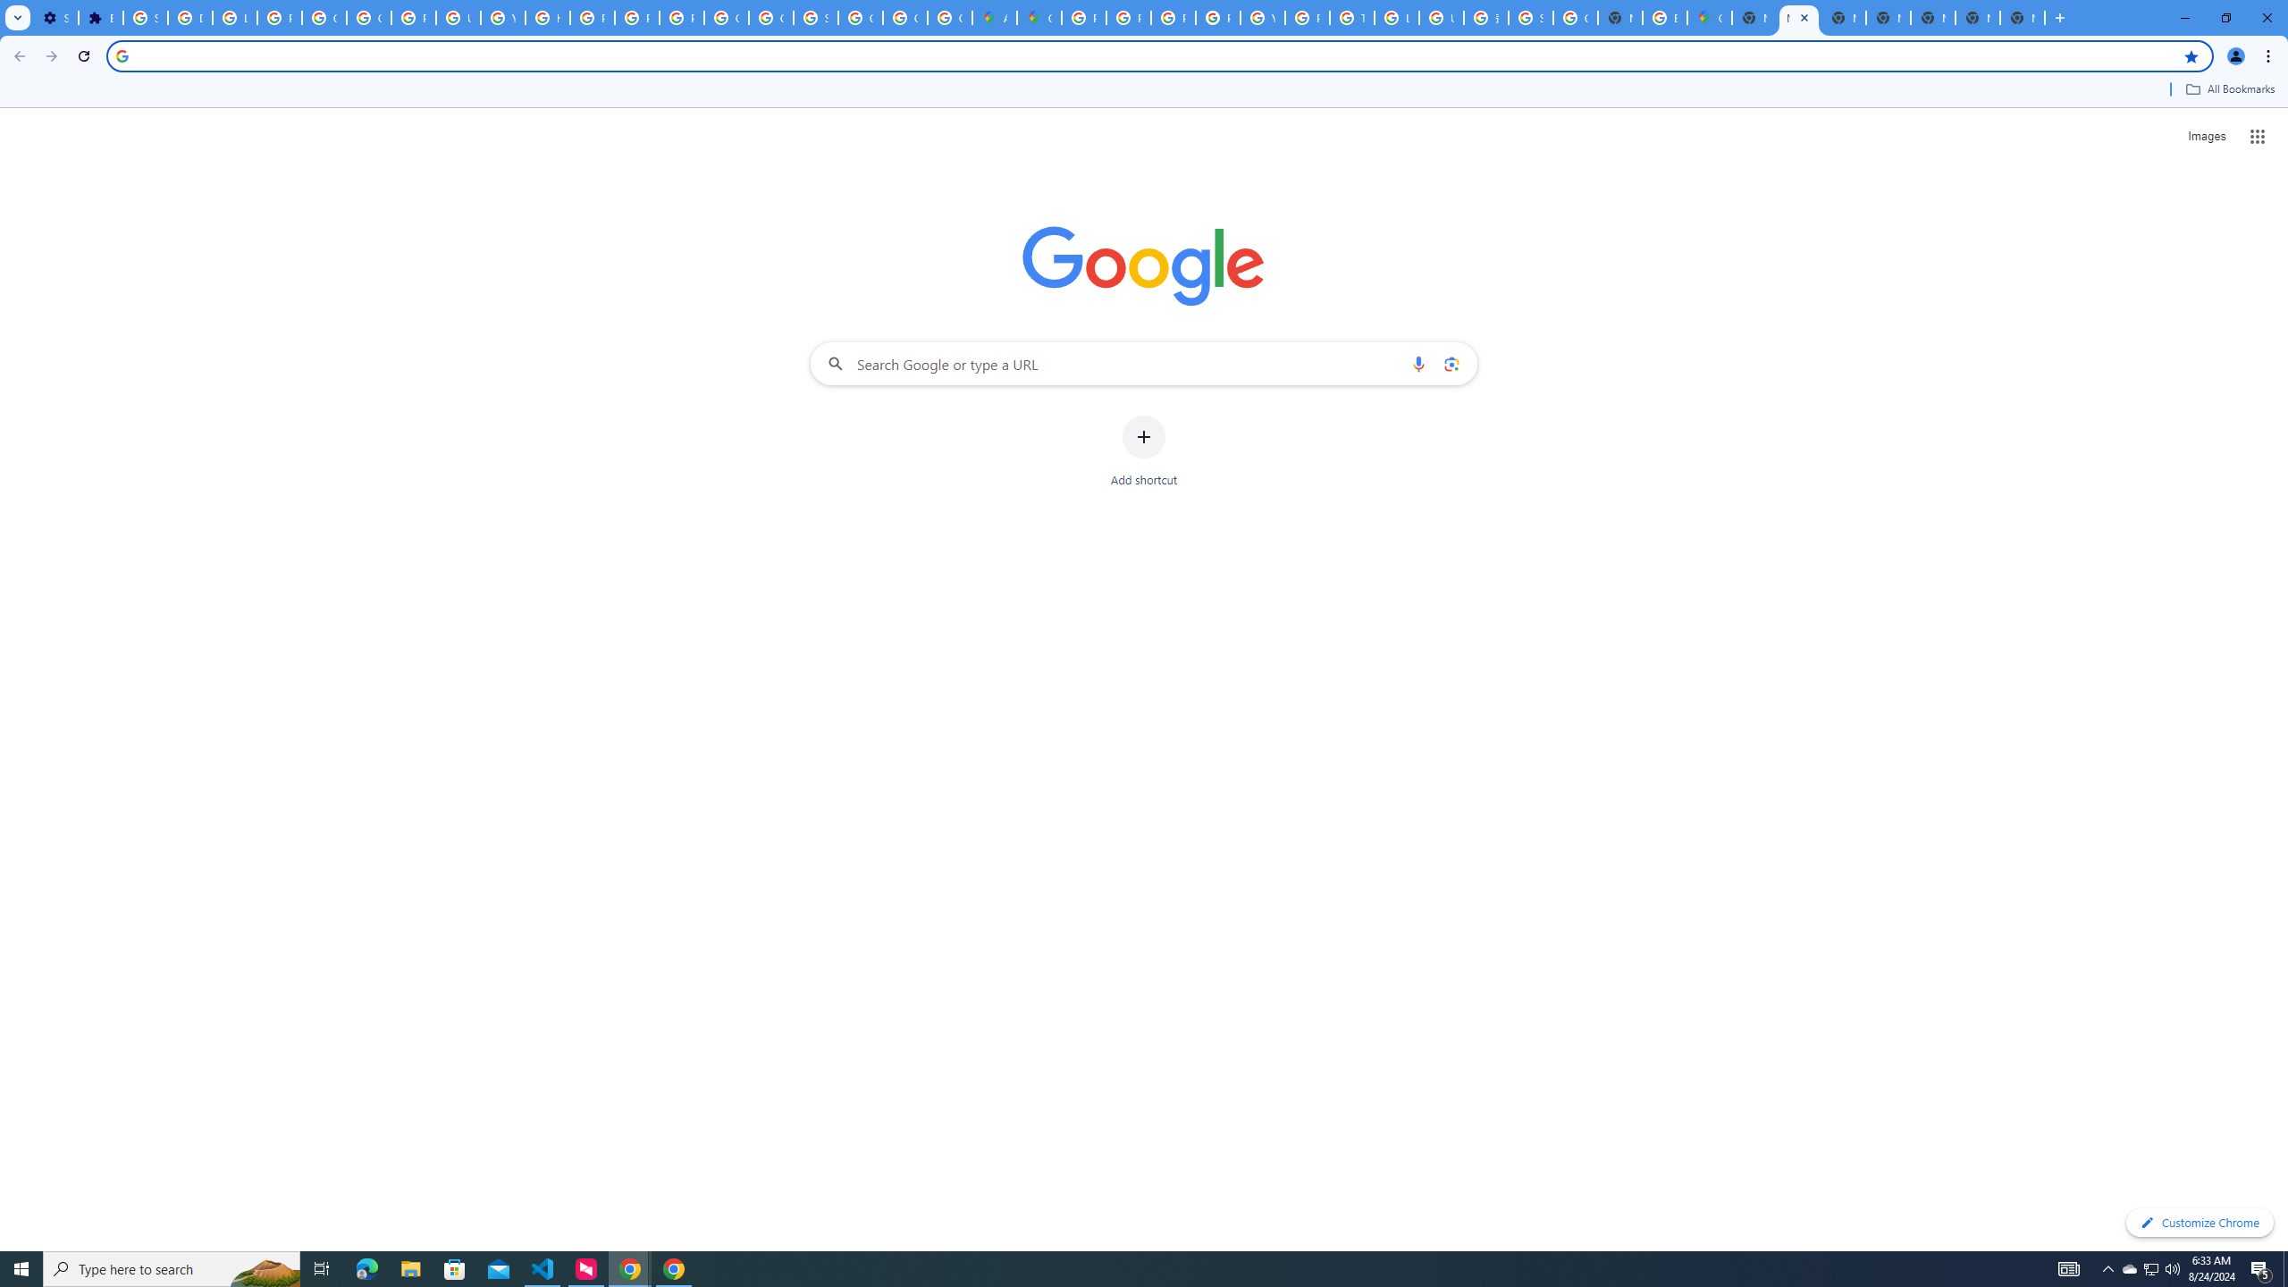 Image resolution: width=2288 pixels, height=1287 pixels. Describe the element at coordinates (1262, 18) in the screenshot. I see `YouTube` at that location.